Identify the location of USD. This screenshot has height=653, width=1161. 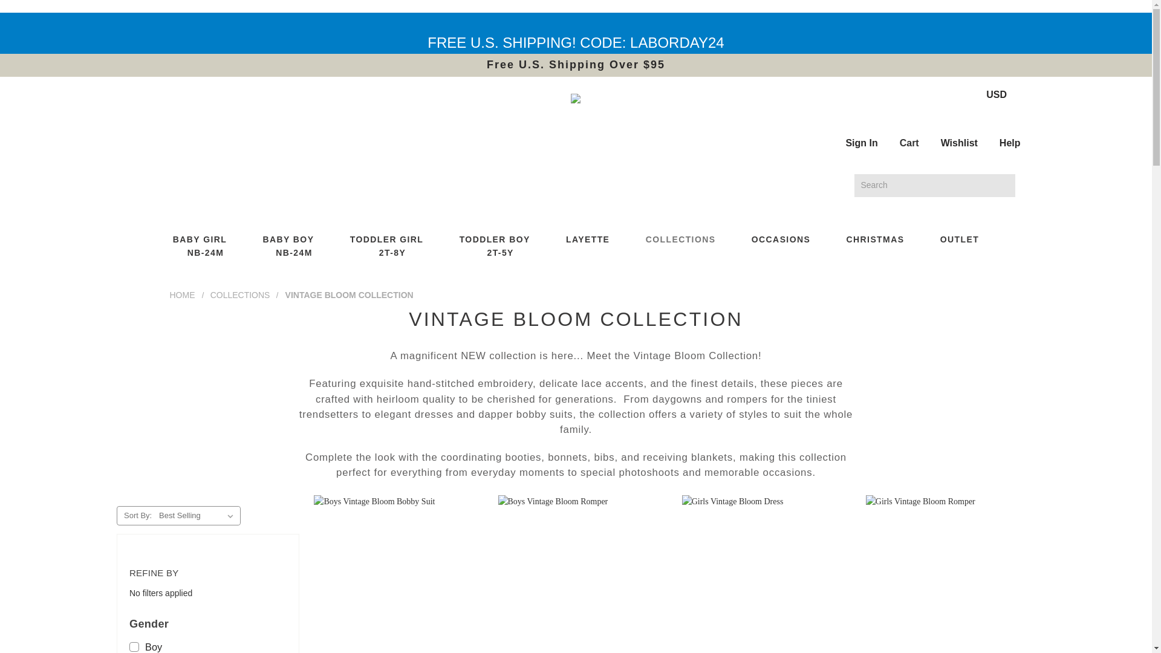
(1003, 94).